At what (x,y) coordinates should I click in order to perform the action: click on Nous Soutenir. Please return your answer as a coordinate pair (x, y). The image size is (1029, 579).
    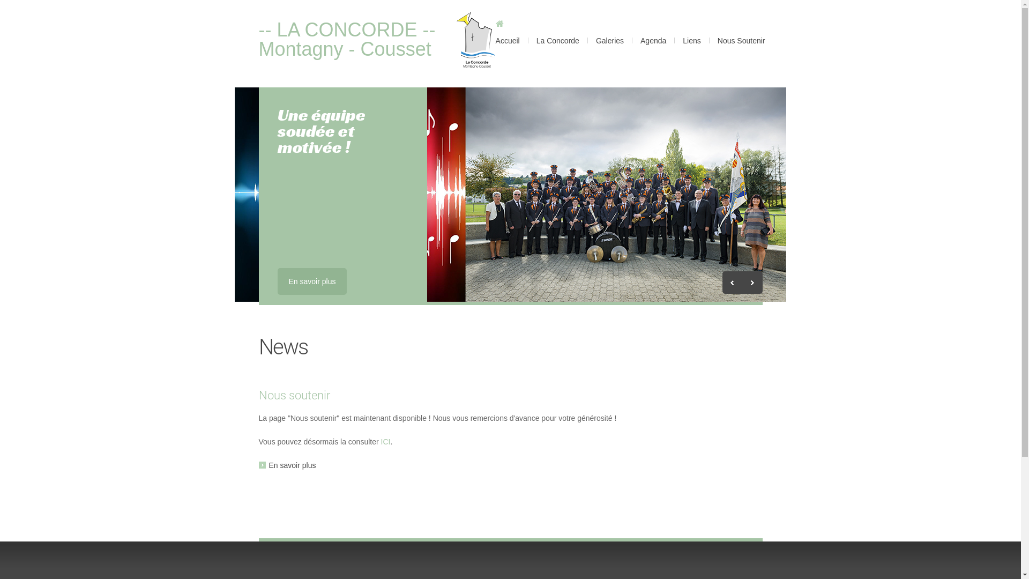
    Looking at the image, I should click on (742, 32).